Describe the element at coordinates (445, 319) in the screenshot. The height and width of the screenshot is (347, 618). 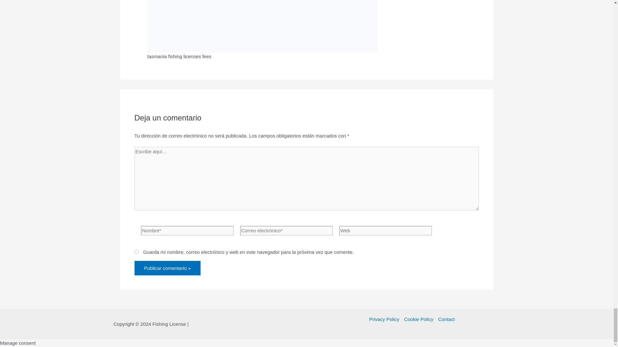
I see `Contact` at that location.